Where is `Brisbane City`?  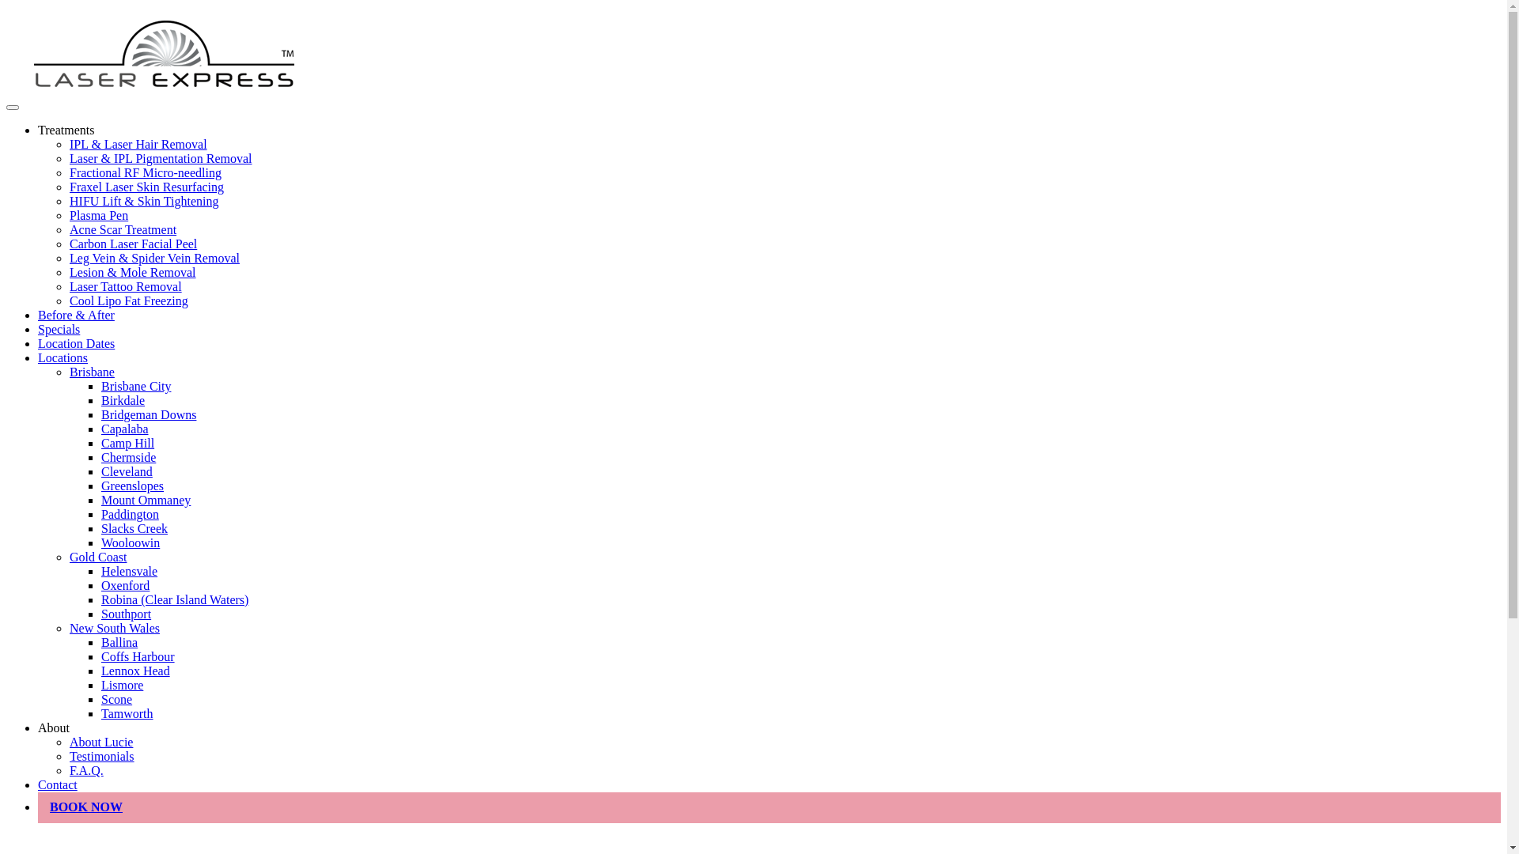 Brisbane City is located at coordinates (136, 386).